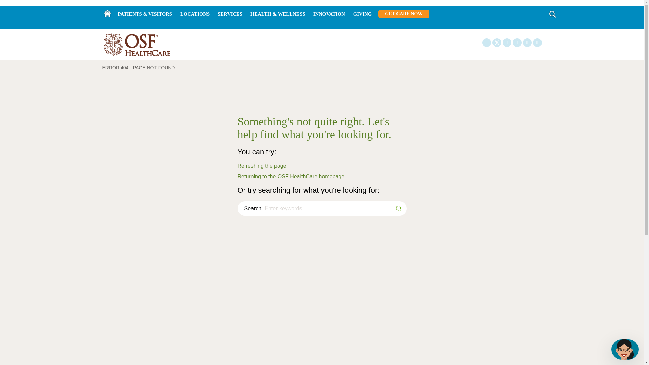 This screenshot has width=649, height=365. I want to click on HOME, so click(107, 14).